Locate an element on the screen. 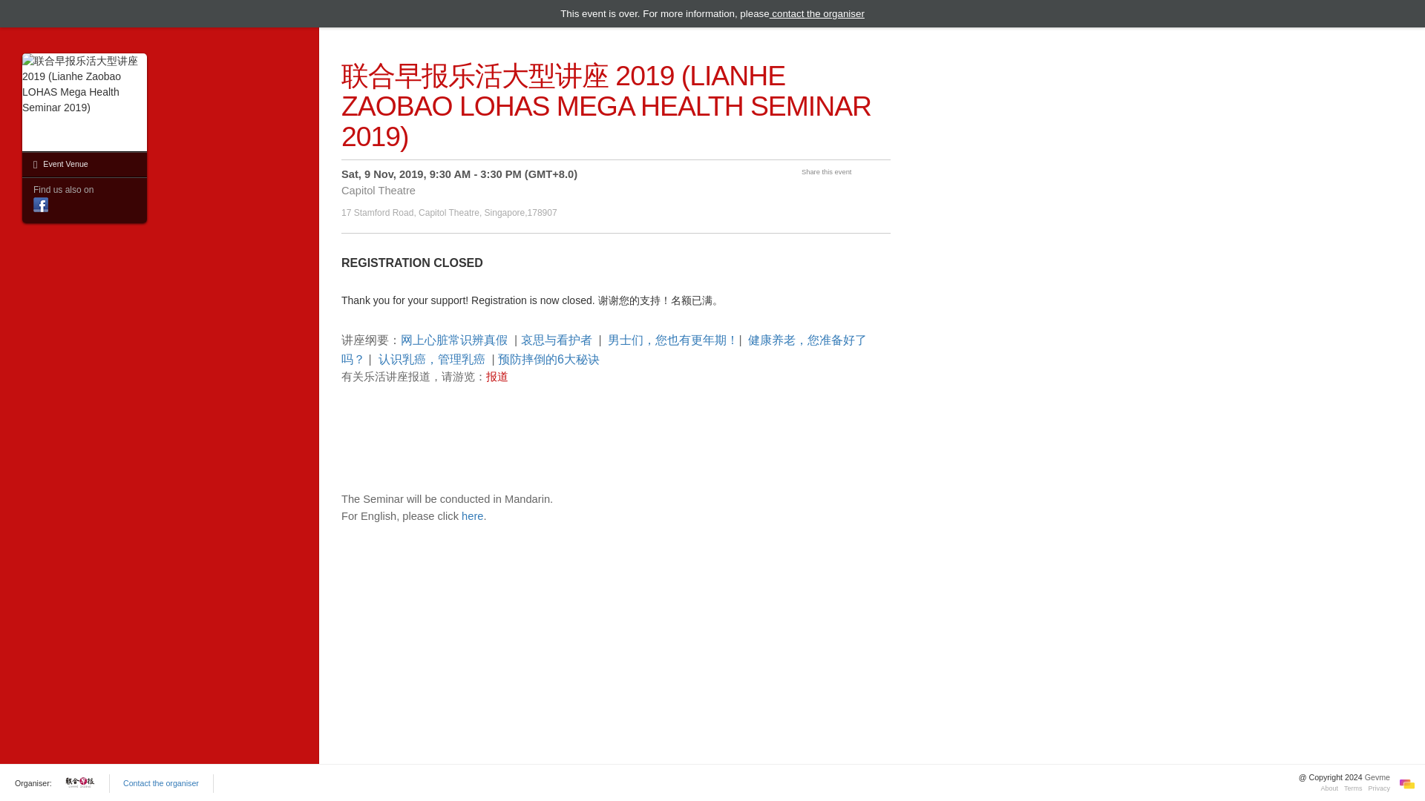 This screenshot has height=801, width=1425. Facebook is located at coordinates (40, 202).